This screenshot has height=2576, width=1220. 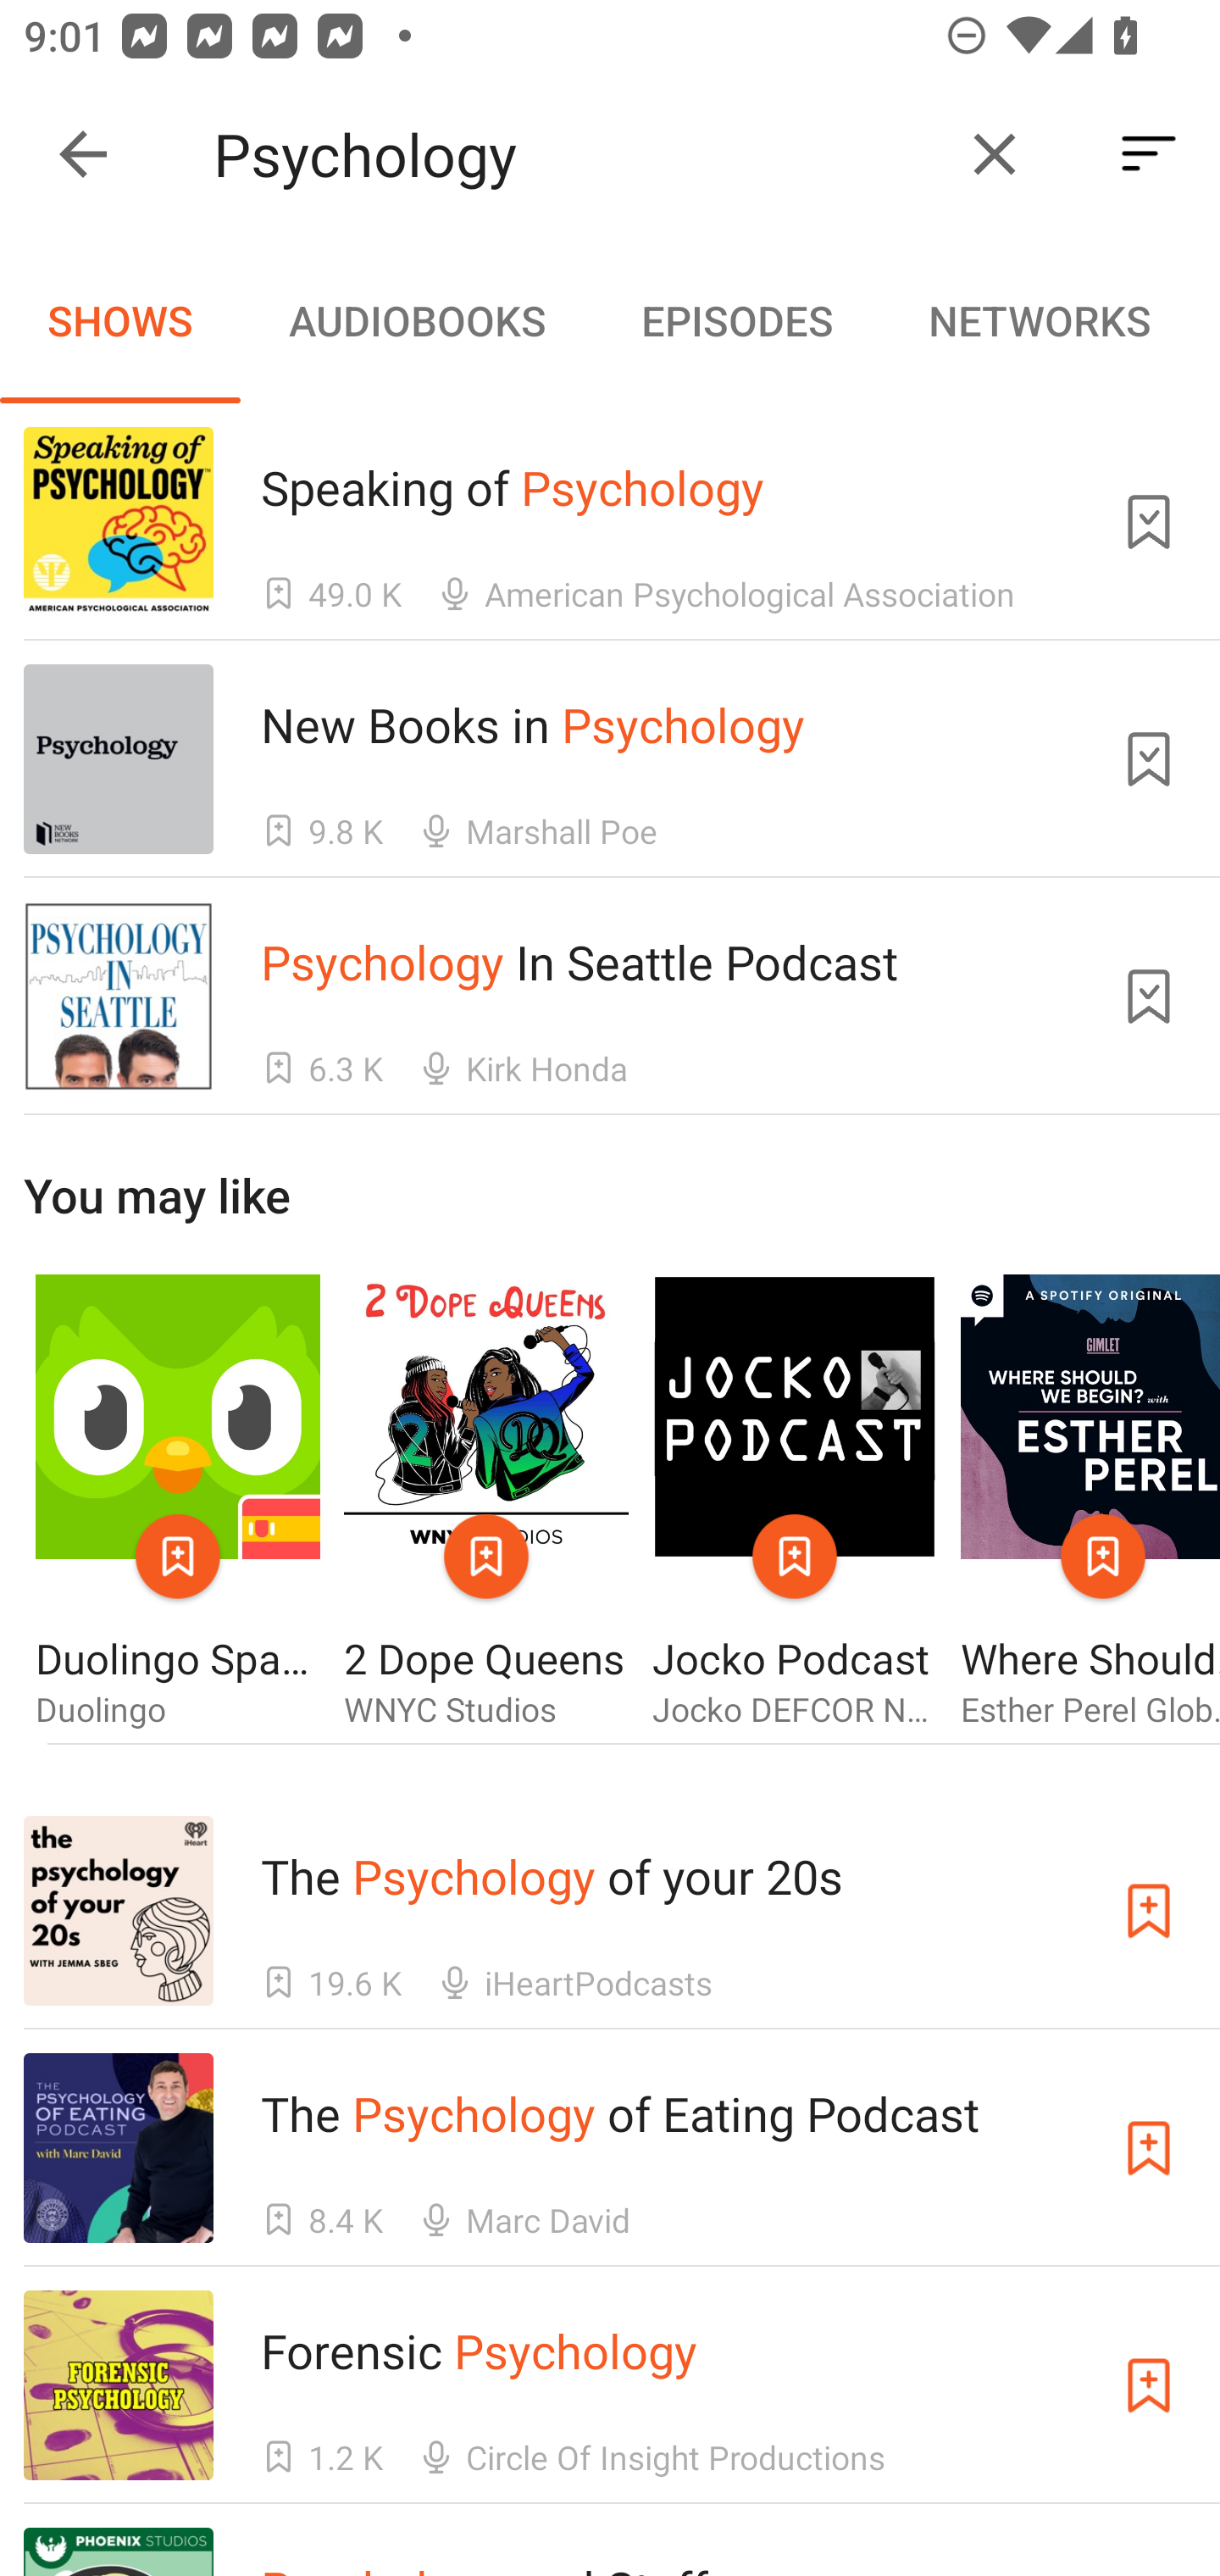 What do you see at coordinates (486, 1502) in the screenshot?
I see `2 Dope Queens WNYC Studios` at bounding box center [486, 1502].